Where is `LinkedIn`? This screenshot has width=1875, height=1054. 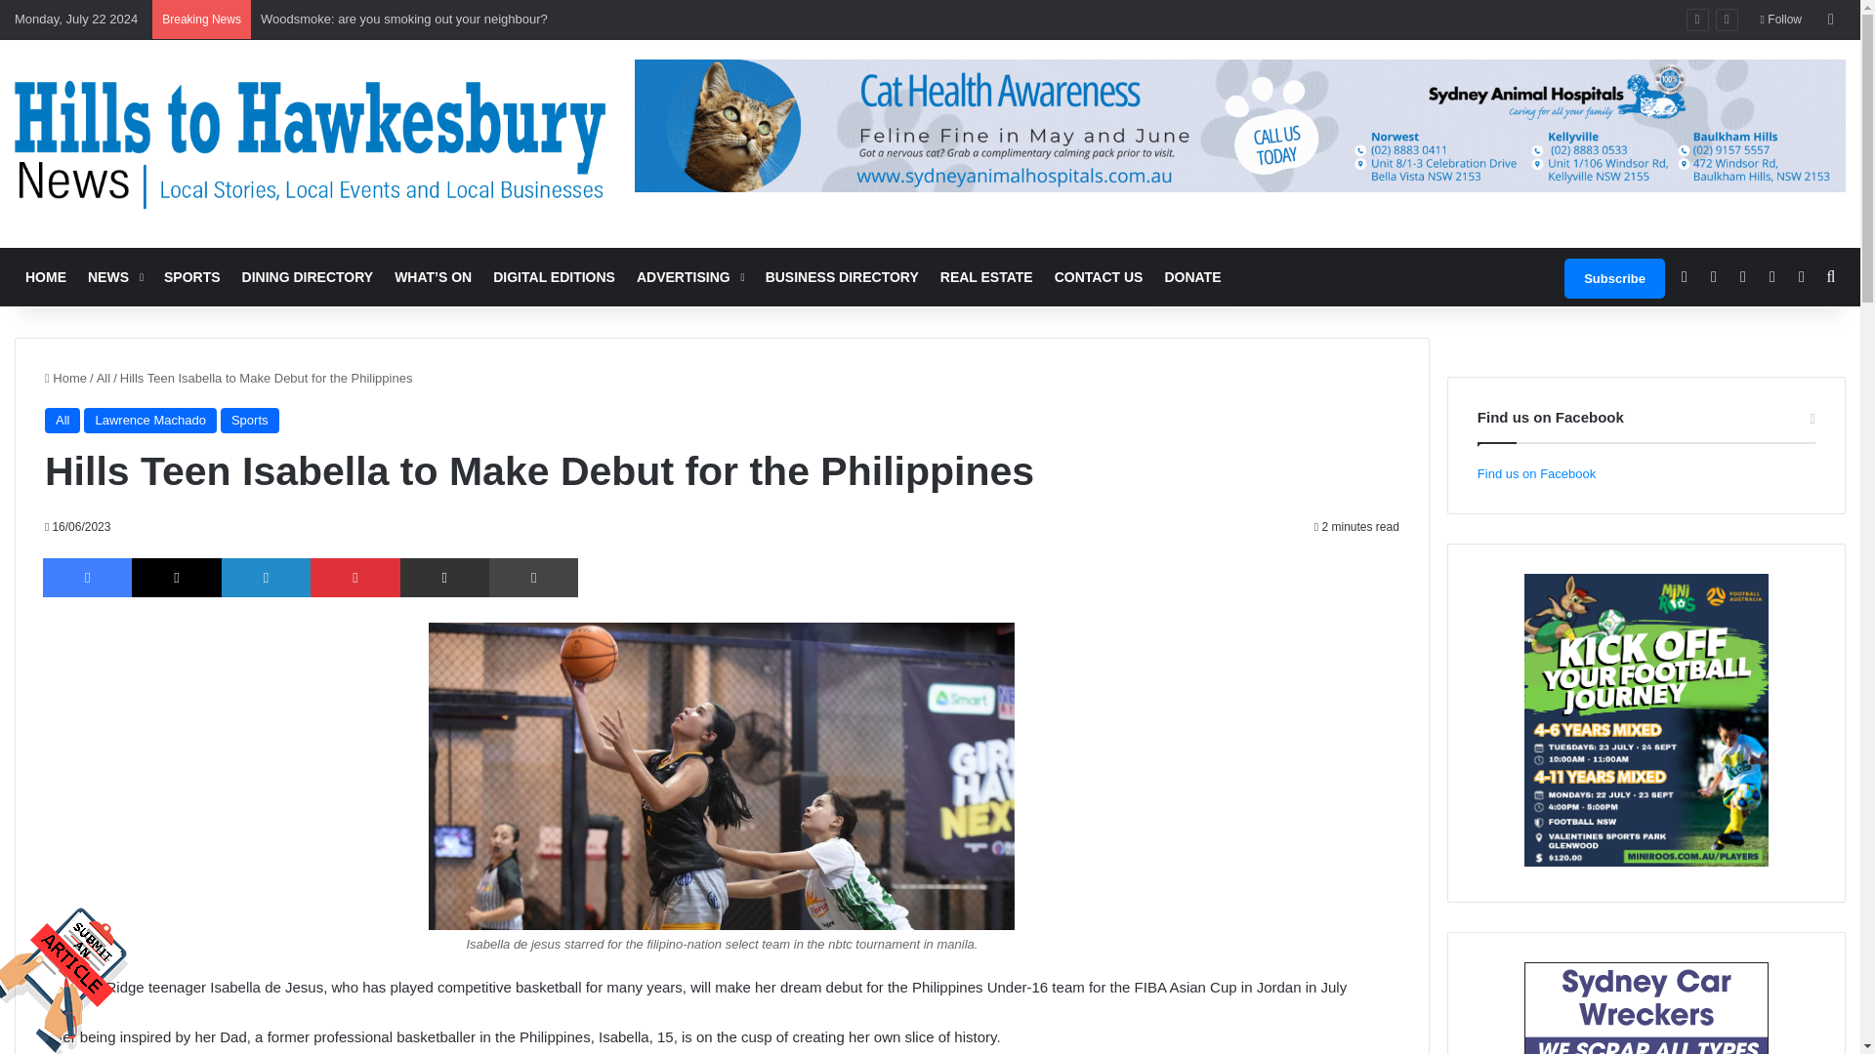
LinkedIn is located at coordinates (266, 578).